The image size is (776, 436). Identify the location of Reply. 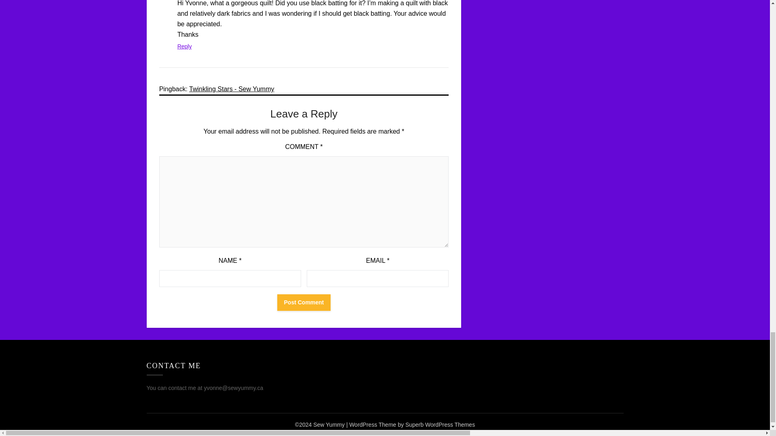
(184, 46).